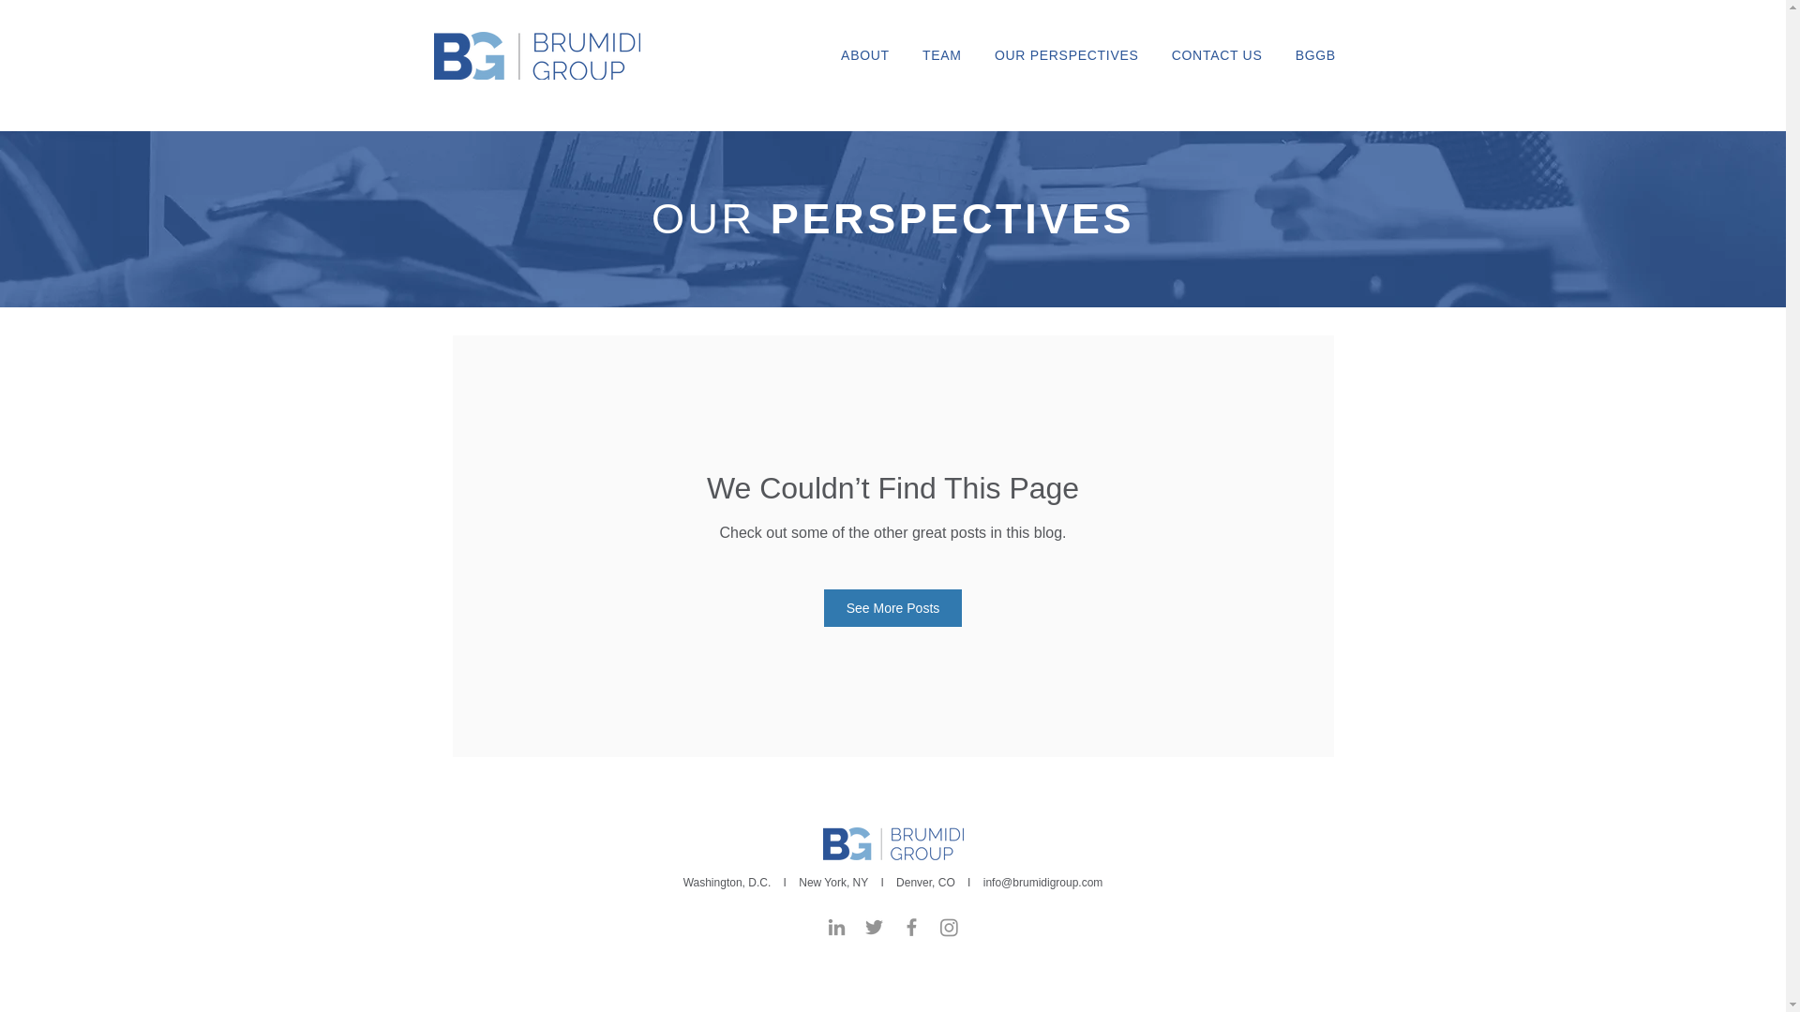 This screenshot has width=1800, height=1012. Describe the element at coordinates (941, 54) in the screenshot. I see `TEAM` at that location.